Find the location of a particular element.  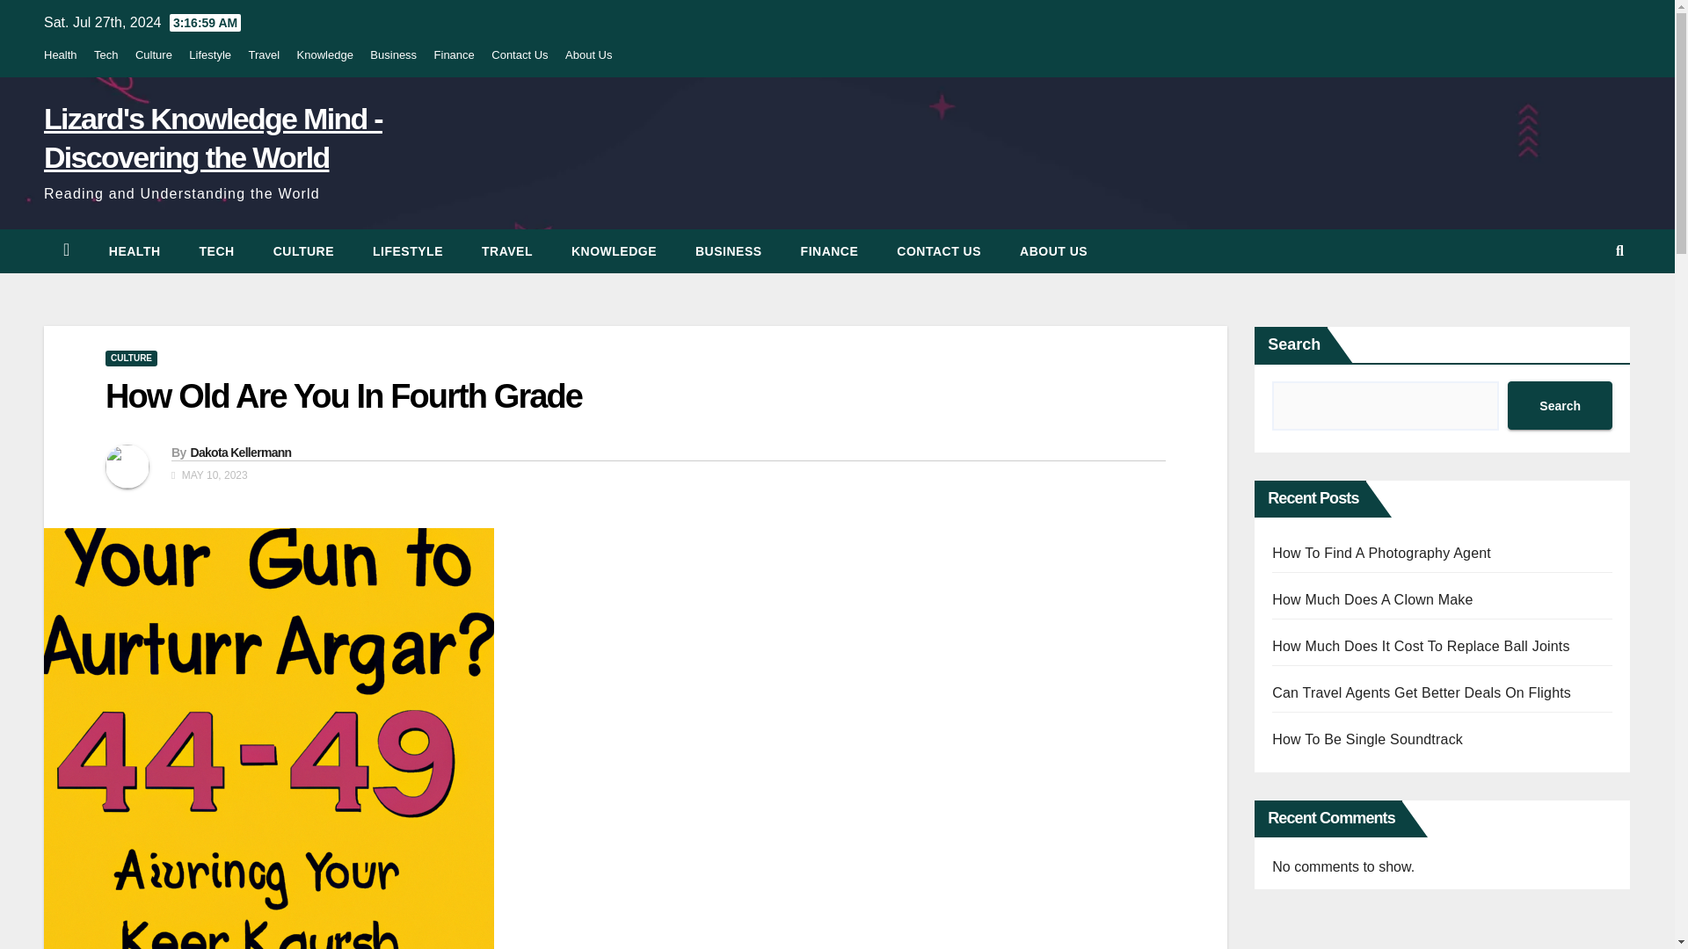

Dakota Kellermann is located at coordinates (239, 452).